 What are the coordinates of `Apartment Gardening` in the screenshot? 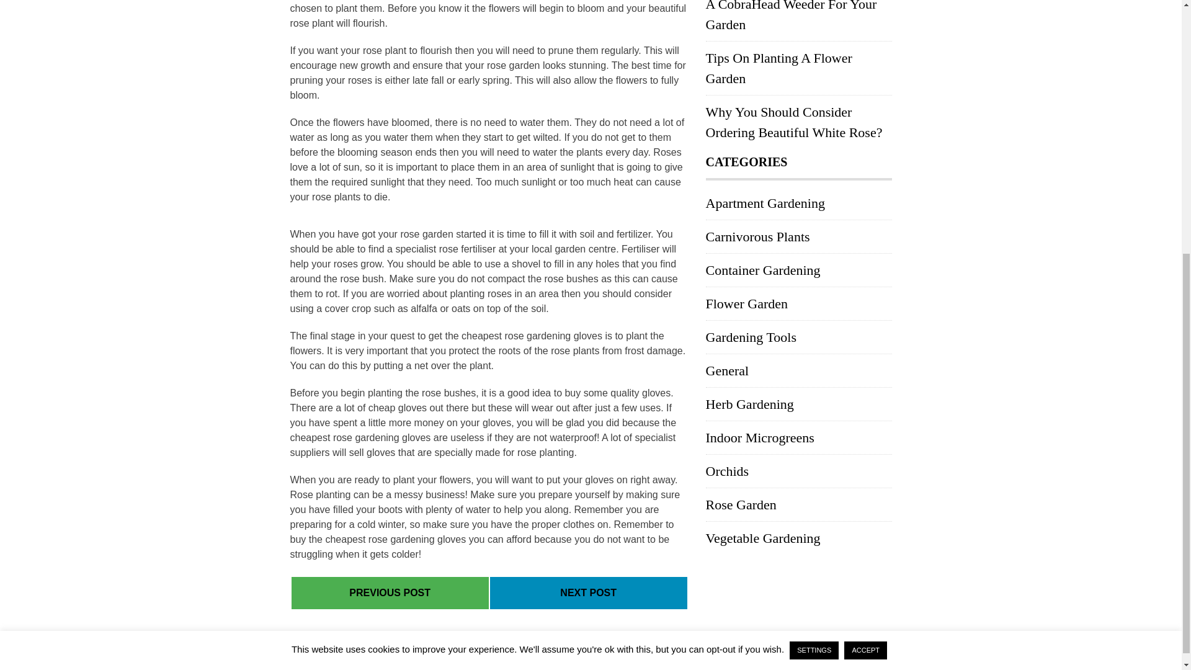 It's located at (765, 203).